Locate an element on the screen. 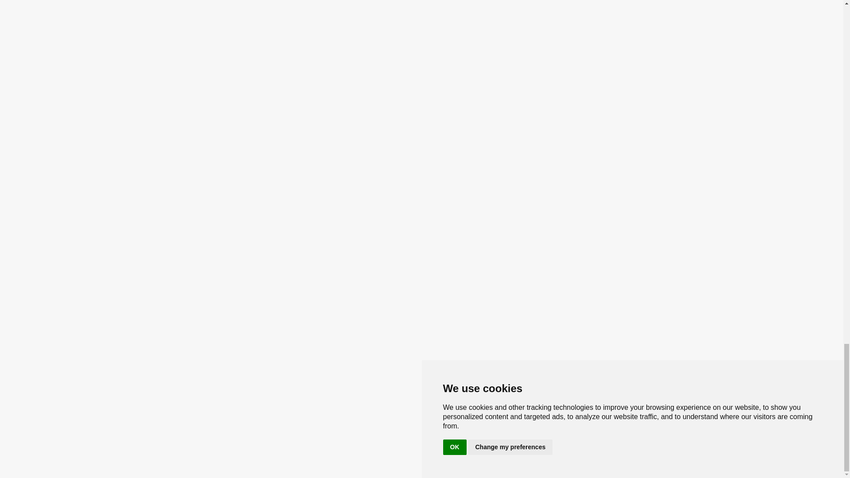 Image resolution: width=850 pixels, height=478 pixels. Invia is located at coordinates (290, 128).